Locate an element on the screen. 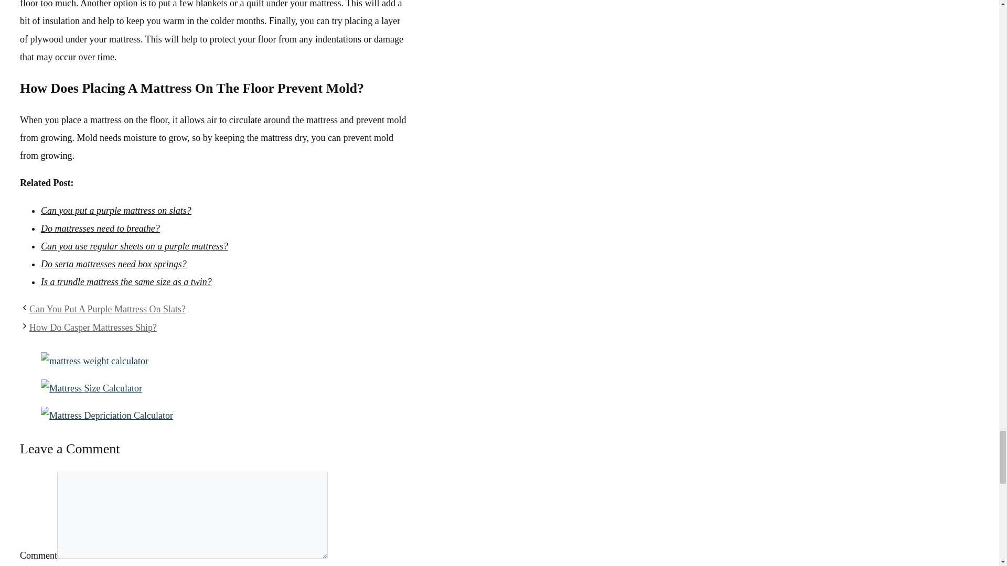 This screenshot has width=1007, height=566. Do mattresses need to breathe? is located at coordinates (101, 228).